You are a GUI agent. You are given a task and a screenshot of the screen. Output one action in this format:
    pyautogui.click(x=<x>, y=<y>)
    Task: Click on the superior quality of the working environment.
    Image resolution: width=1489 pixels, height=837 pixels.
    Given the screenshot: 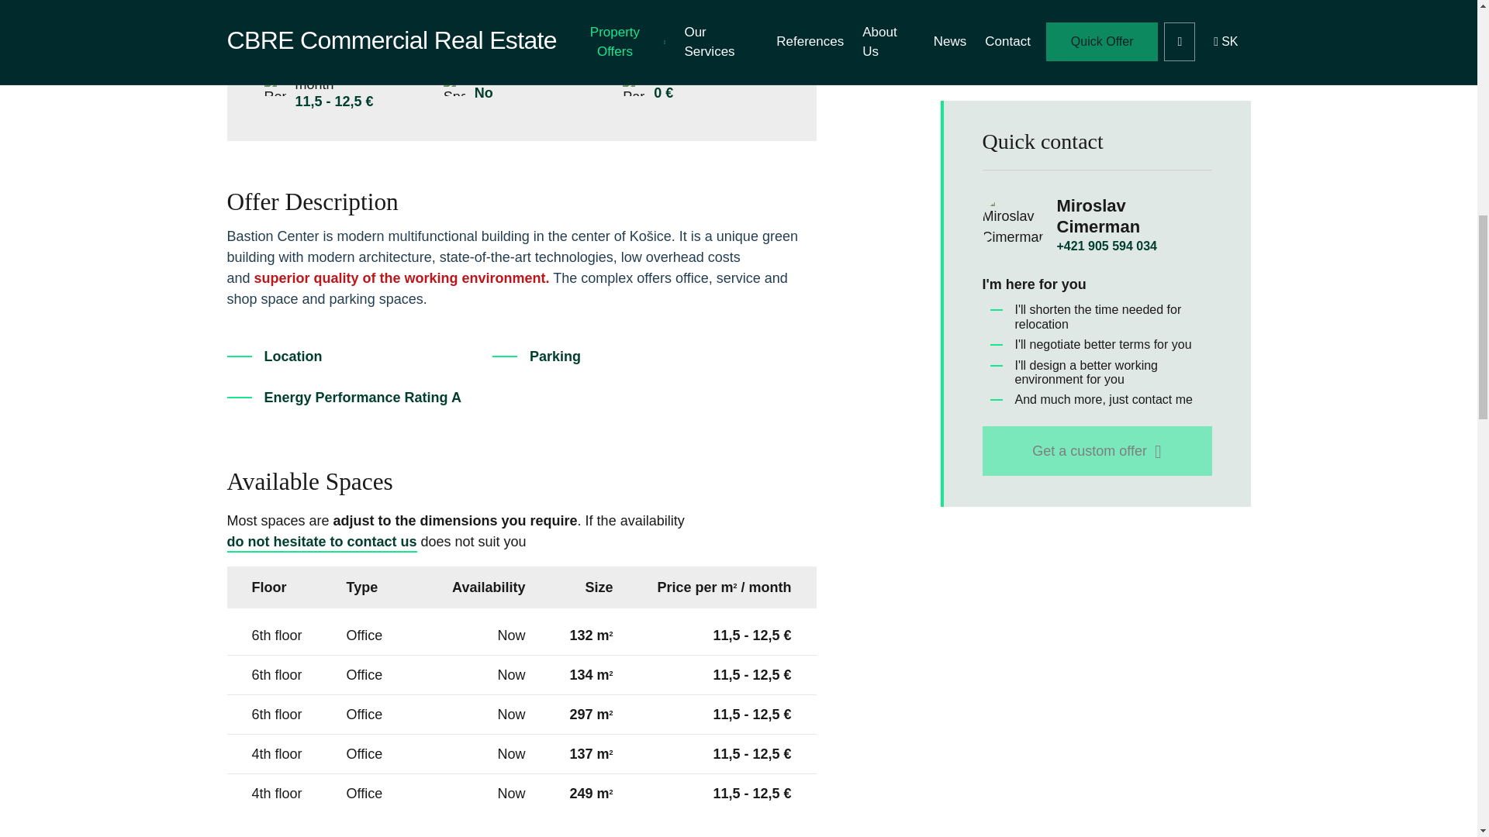 What is the action you would take?
    pyautogui.click(x=402, y=277)
    